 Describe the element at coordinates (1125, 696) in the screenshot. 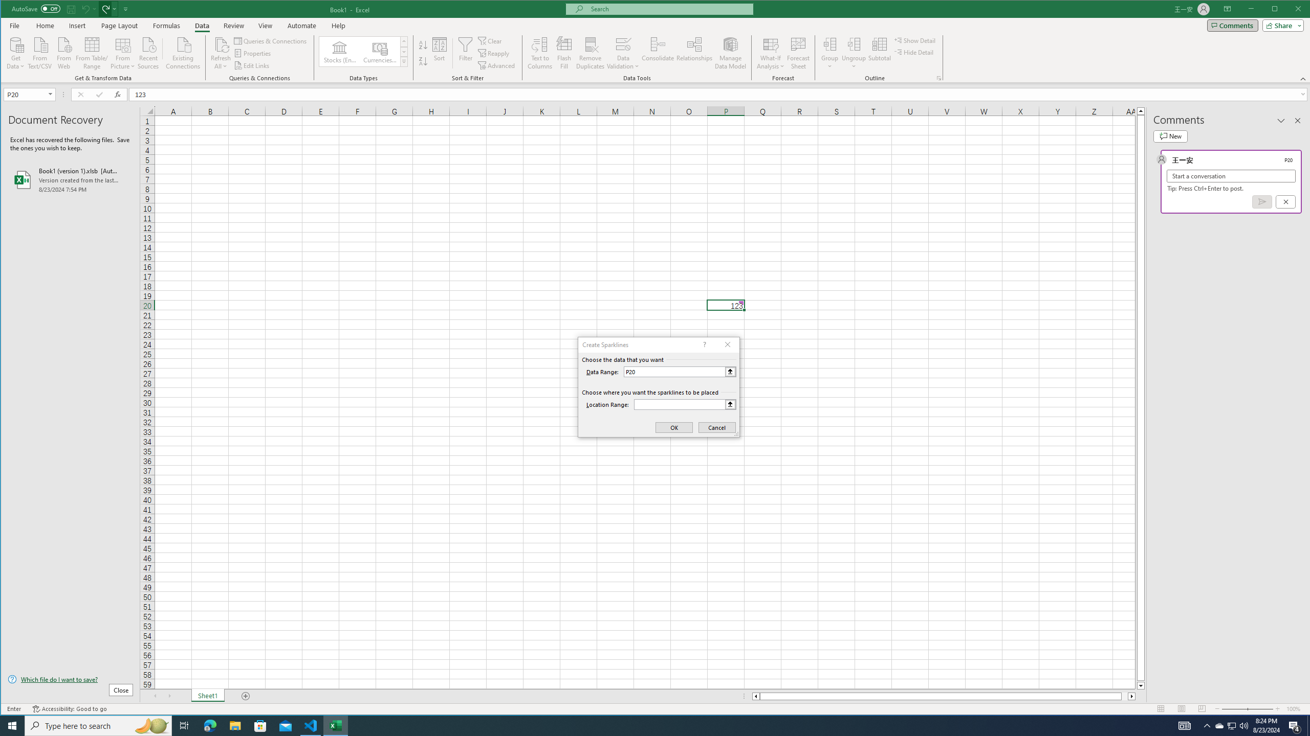

I see `Page right` at that location.